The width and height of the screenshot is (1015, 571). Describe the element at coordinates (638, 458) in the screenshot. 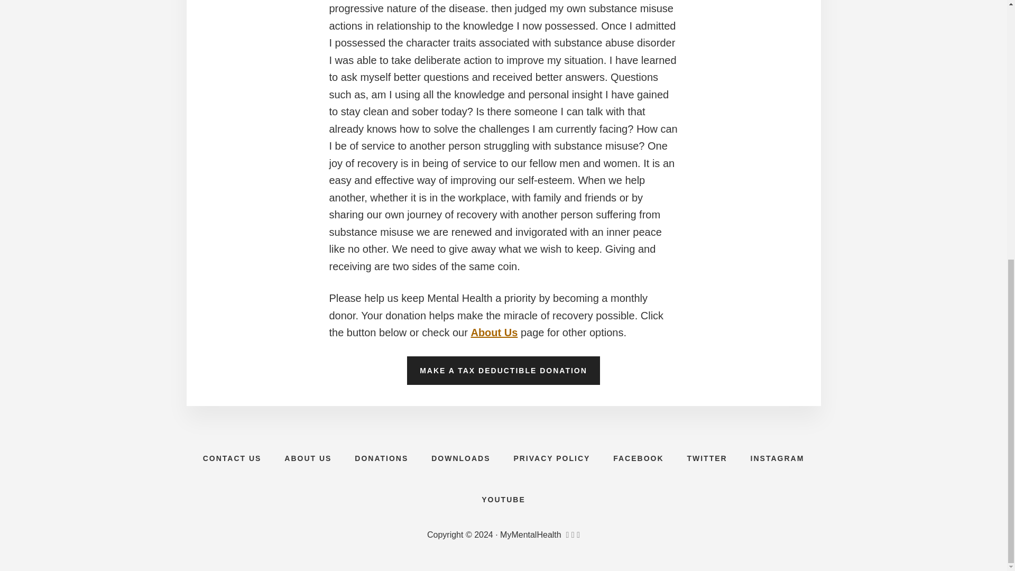

I see `FACEBOOK` at that location.